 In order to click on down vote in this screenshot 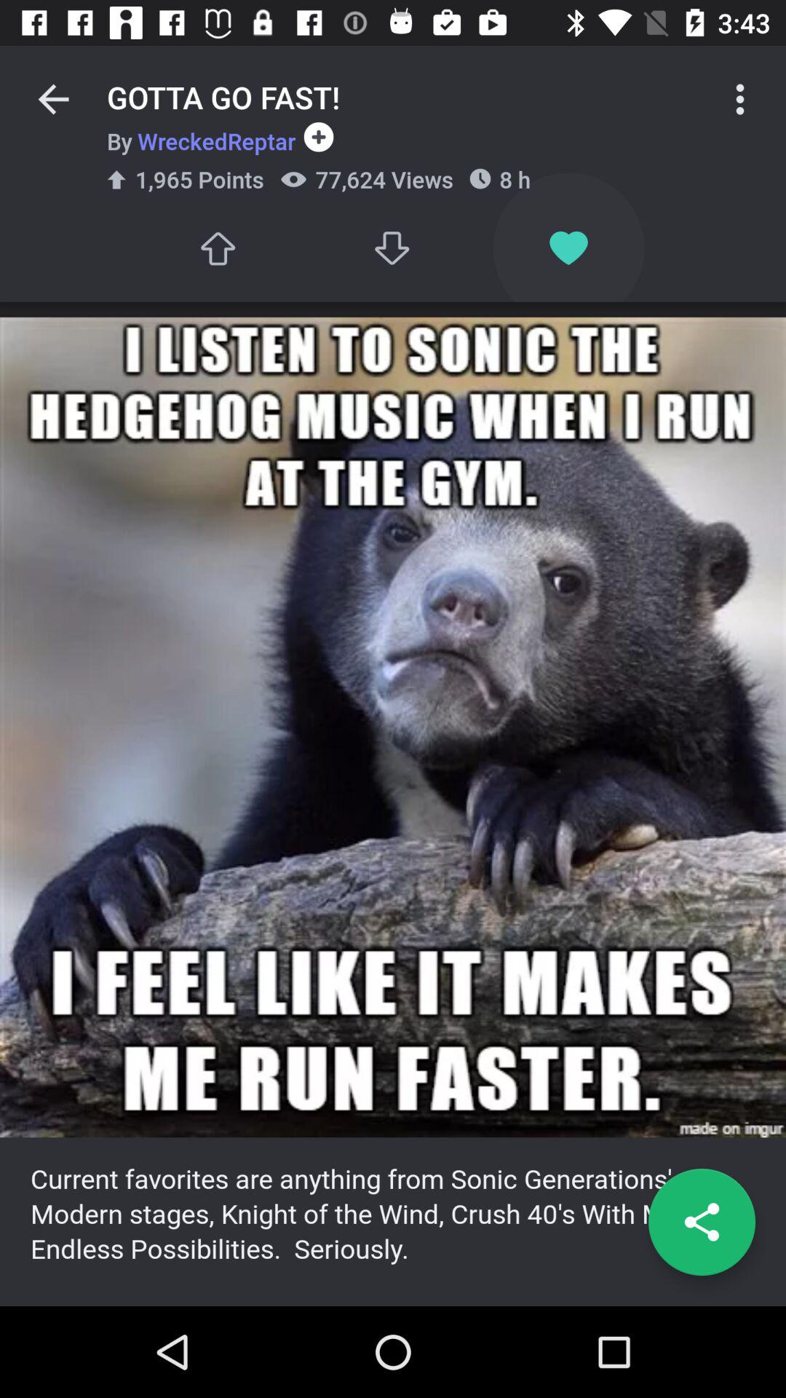, I will do `click(393, 248)`.